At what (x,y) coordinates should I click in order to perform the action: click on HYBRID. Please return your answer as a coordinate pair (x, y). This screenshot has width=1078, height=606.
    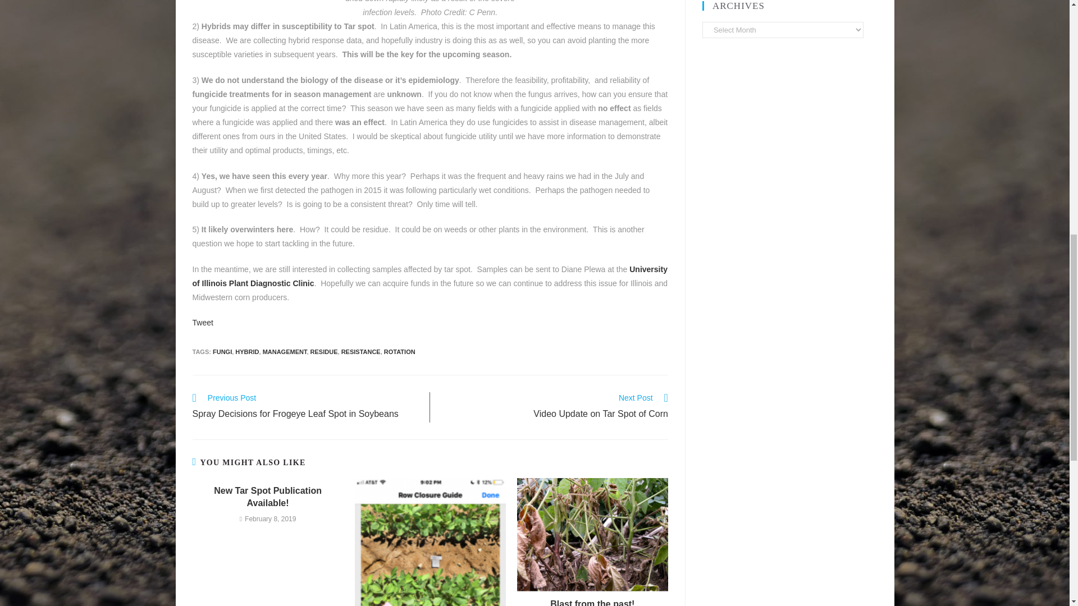
    Looking at the image, I should click on (246, 351).